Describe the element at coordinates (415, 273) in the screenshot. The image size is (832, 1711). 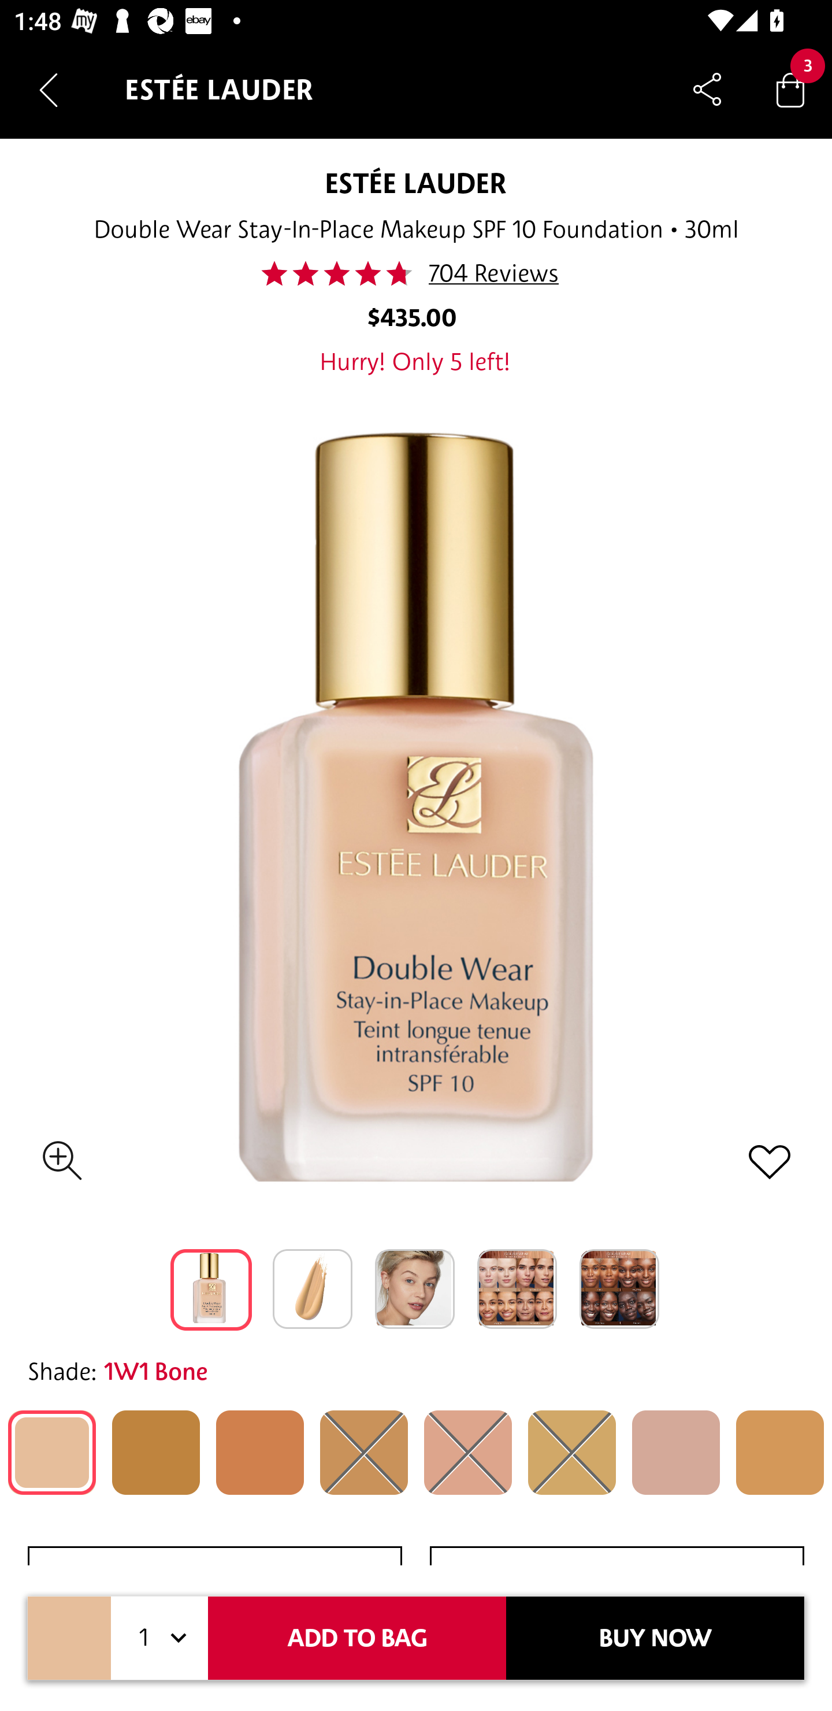
I see `47.0 704 Reviews` at that location.